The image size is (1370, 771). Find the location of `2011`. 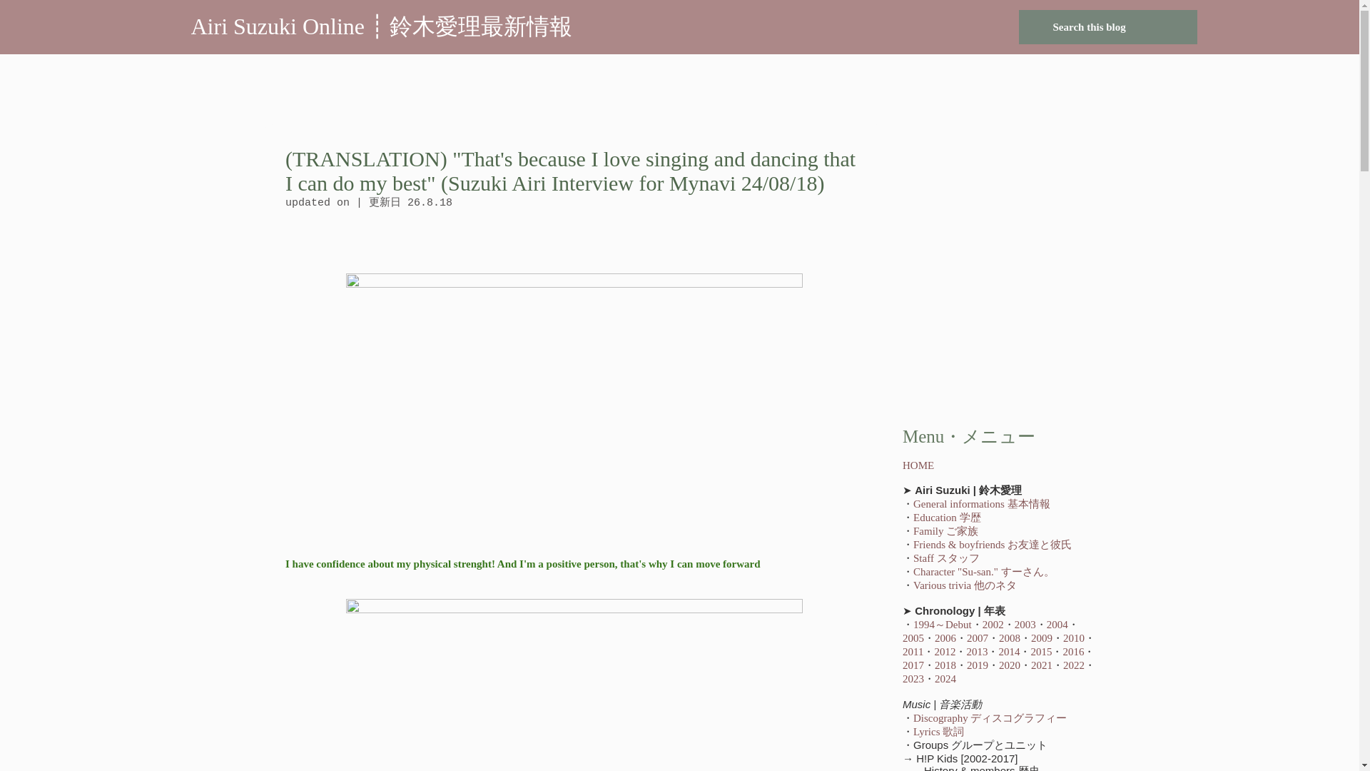

2011 is located at coordinates (913, 652).